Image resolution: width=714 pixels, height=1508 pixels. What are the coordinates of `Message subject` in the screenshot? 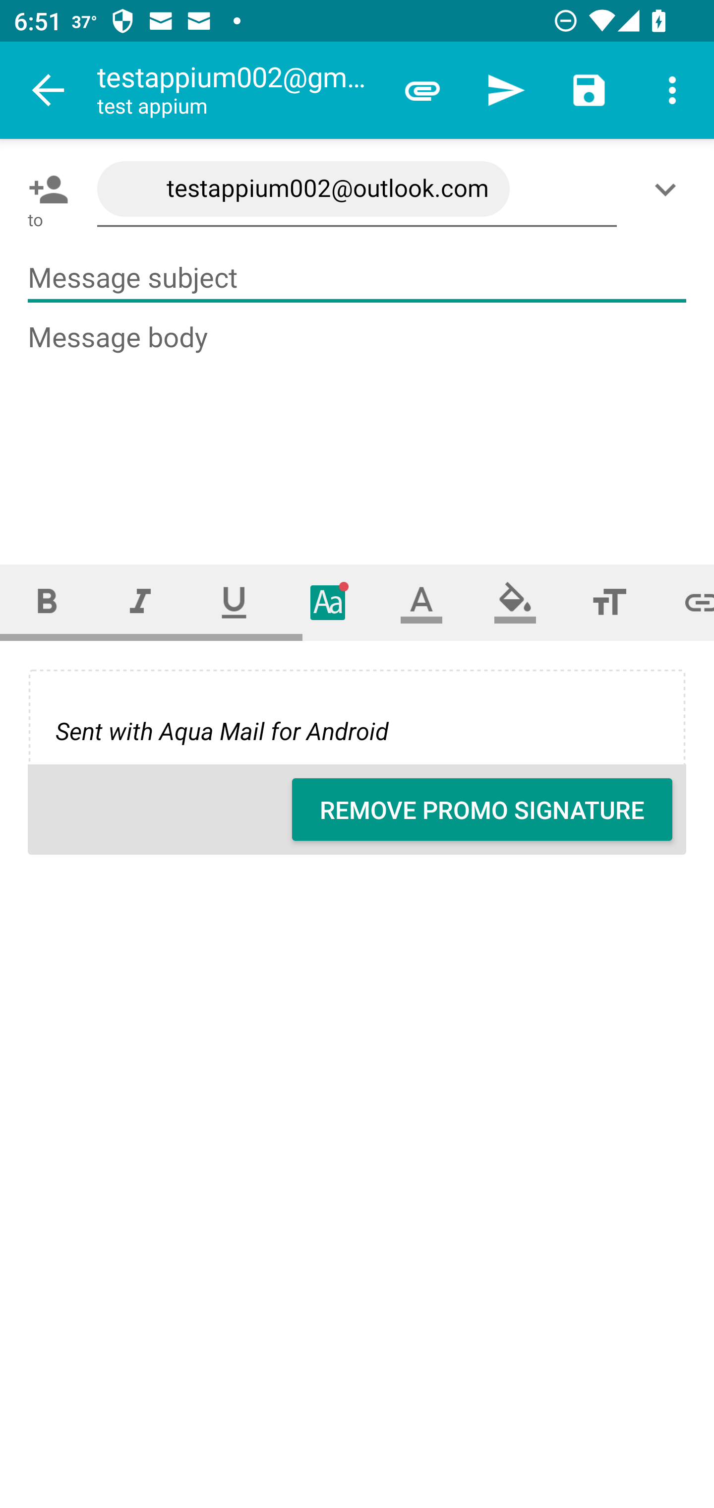 It's located at (357, 278).